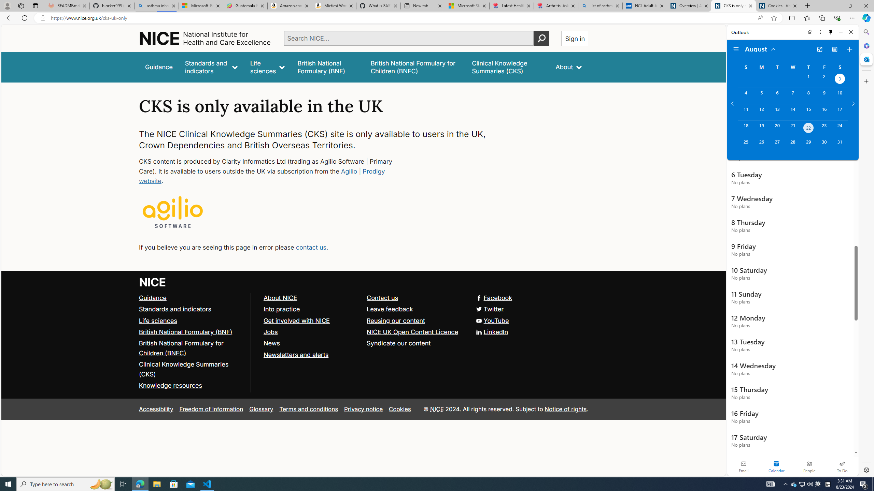  What do you see at coordinates (824, 145) in the screenshot?
I see `Friday, August 30, 2024. ` at bounding box center [824, 145].